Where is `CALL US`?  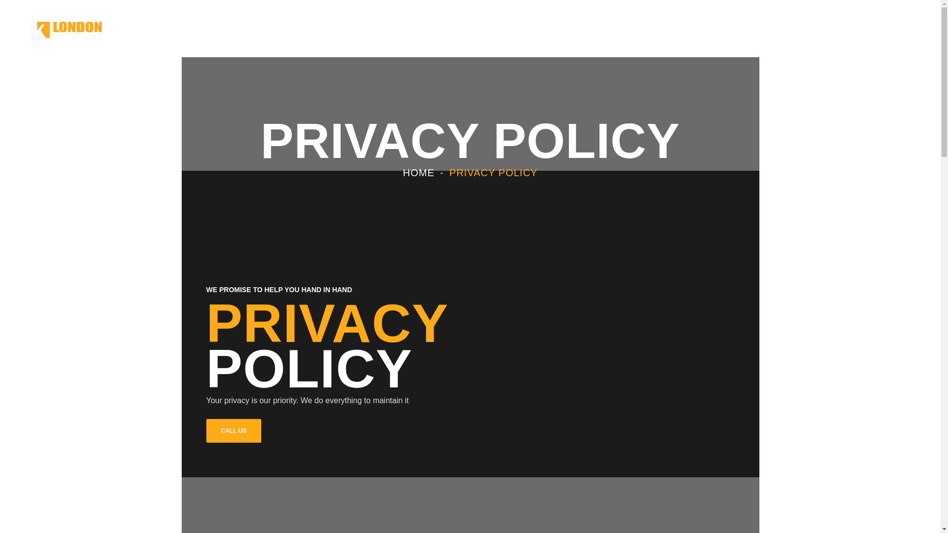
CALL US is located at coordinates (549, 28).